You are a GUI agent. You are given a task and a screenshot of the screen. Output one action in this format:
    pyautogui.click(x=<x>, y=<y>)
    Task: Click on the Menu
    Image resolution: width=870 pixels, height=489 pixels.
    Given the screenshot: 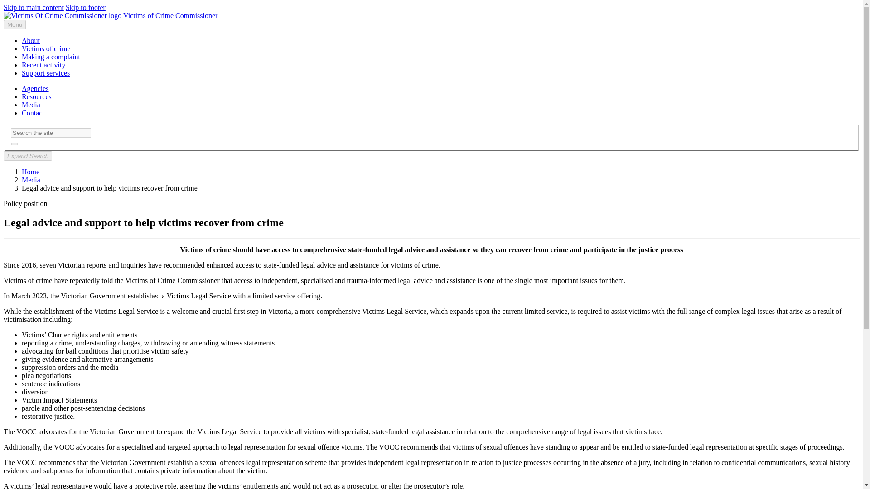 What is the action you would take?
    pyautogui.click(x=14, y=24)
    